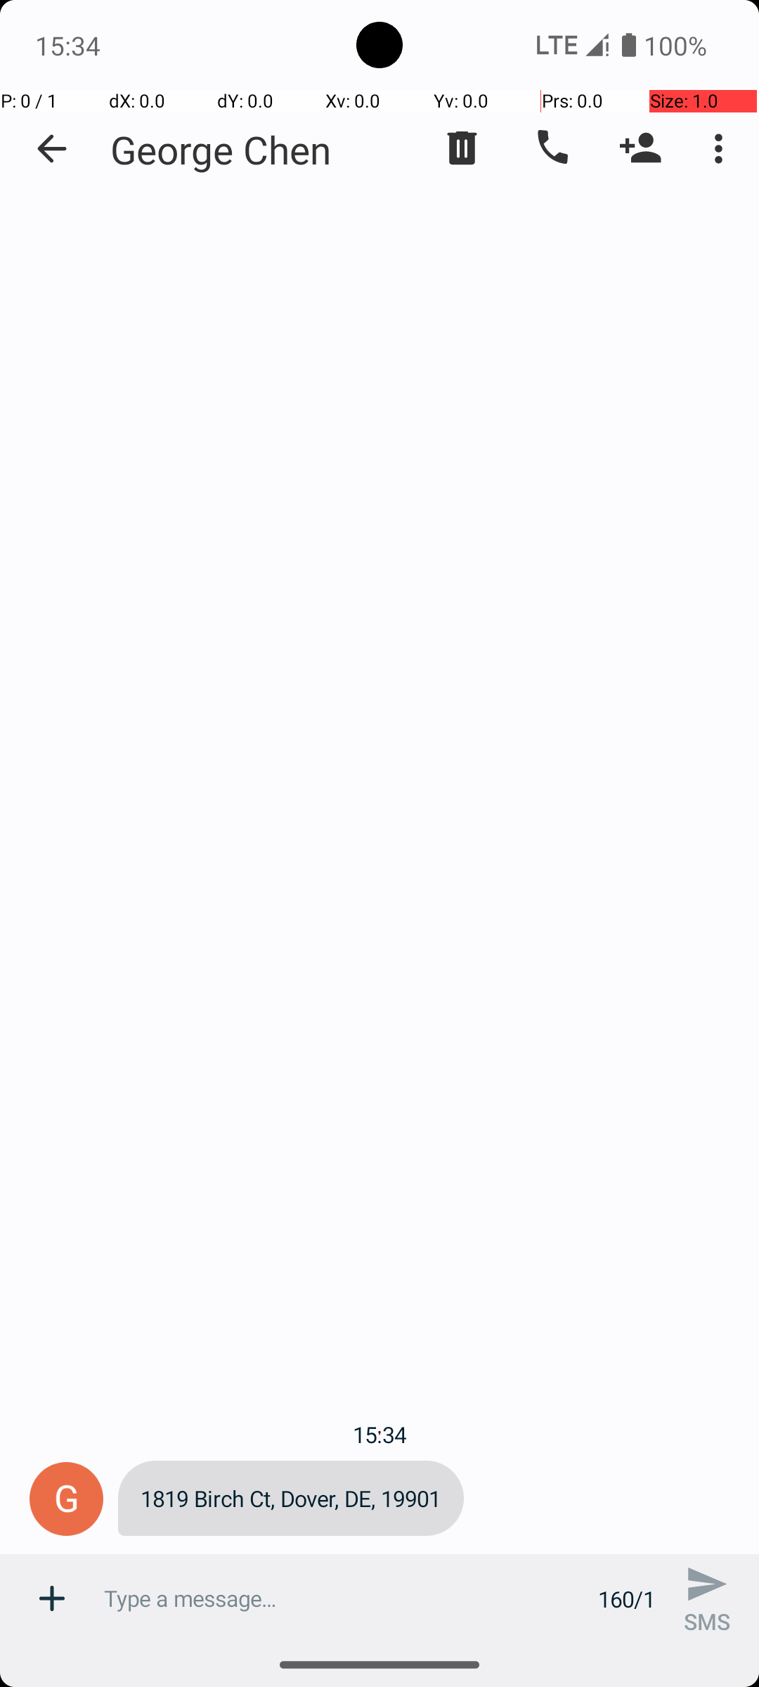  Describe the element at coordinates (291, 1499) in the screenshot. I see `1819 Birch Ct, Dover, DE, 19901` at that location.